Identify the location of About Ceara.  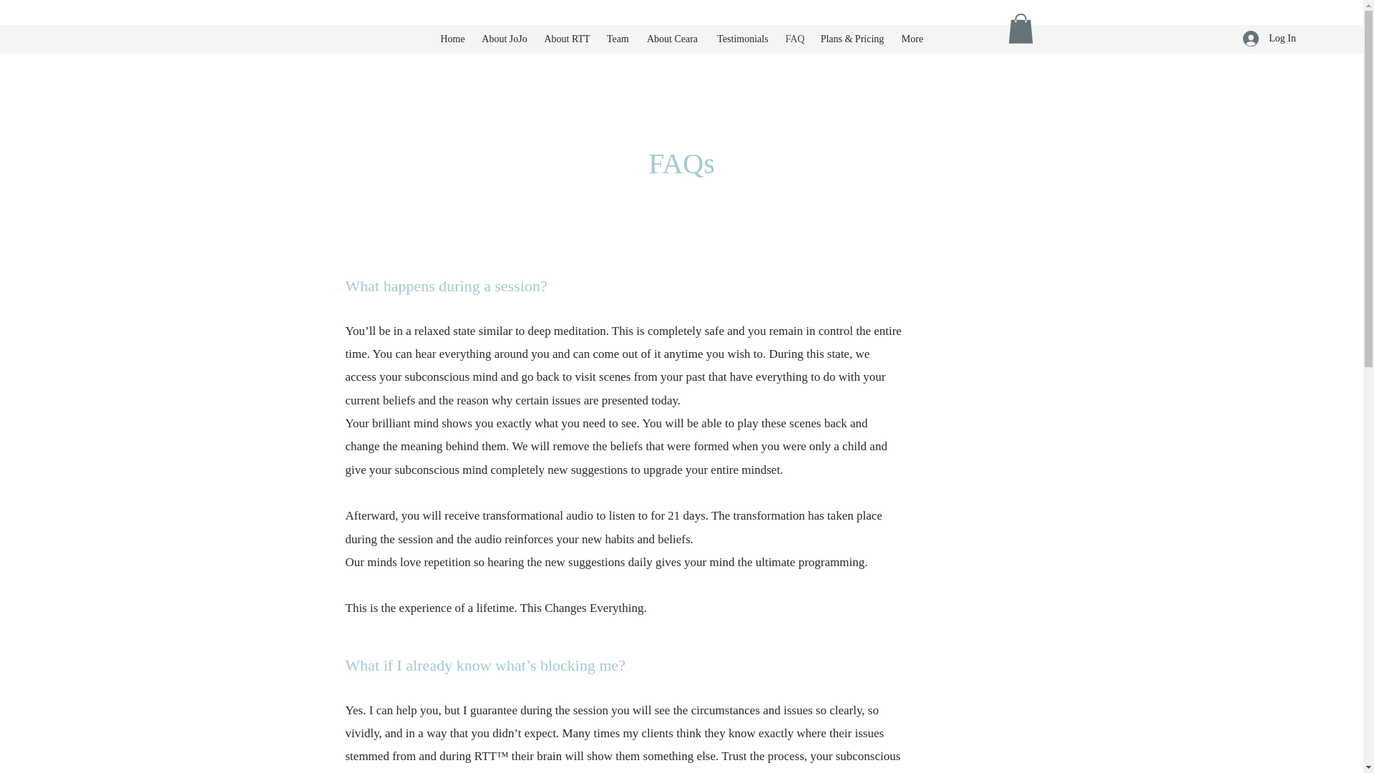
(672, 39).